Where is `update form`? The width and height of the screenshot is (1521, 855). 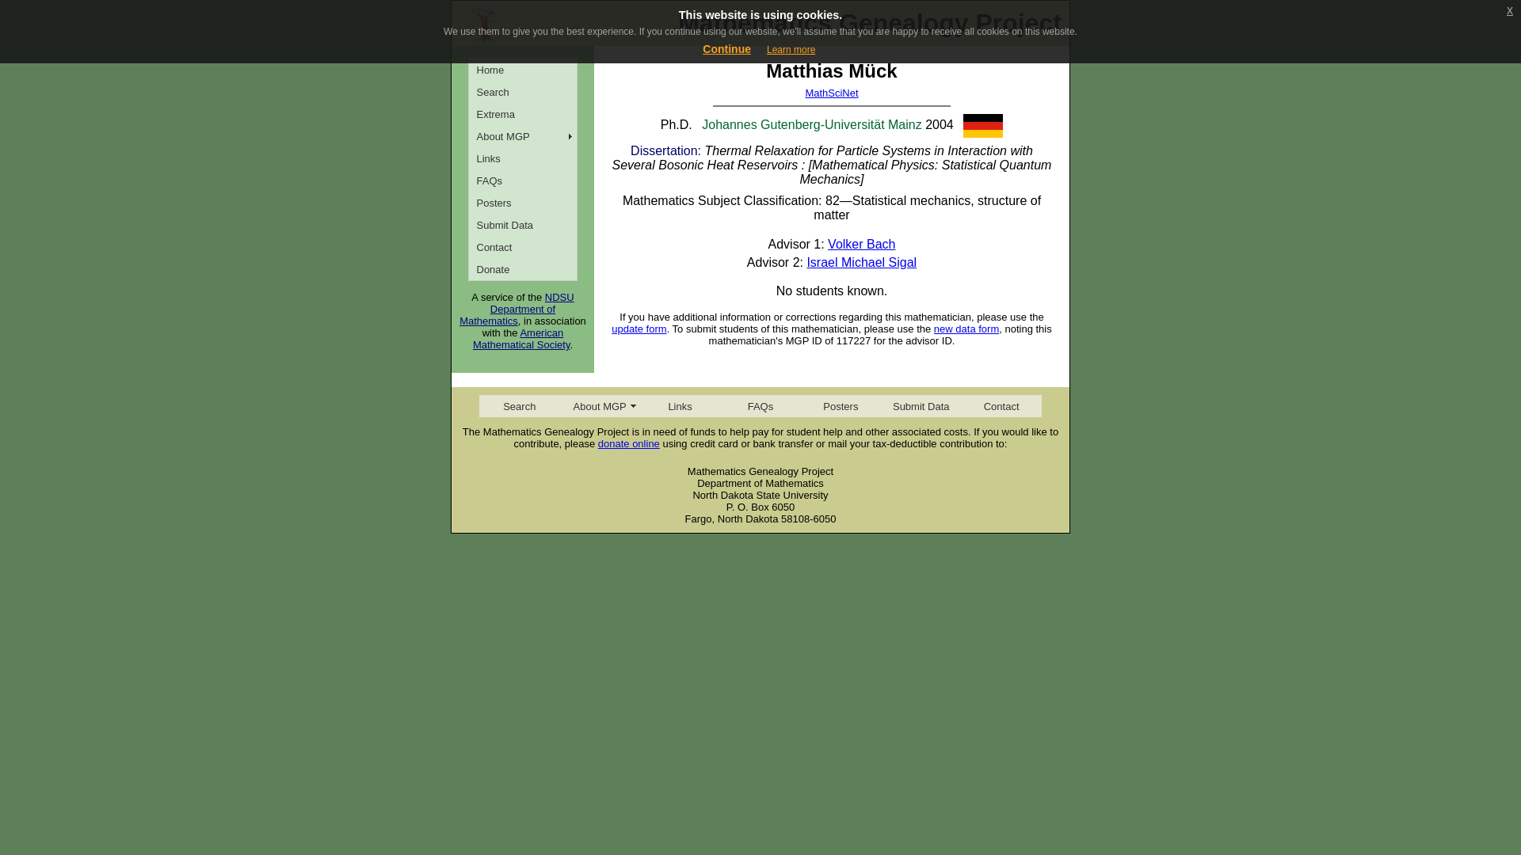 update form is located at coordinates (639, 329).